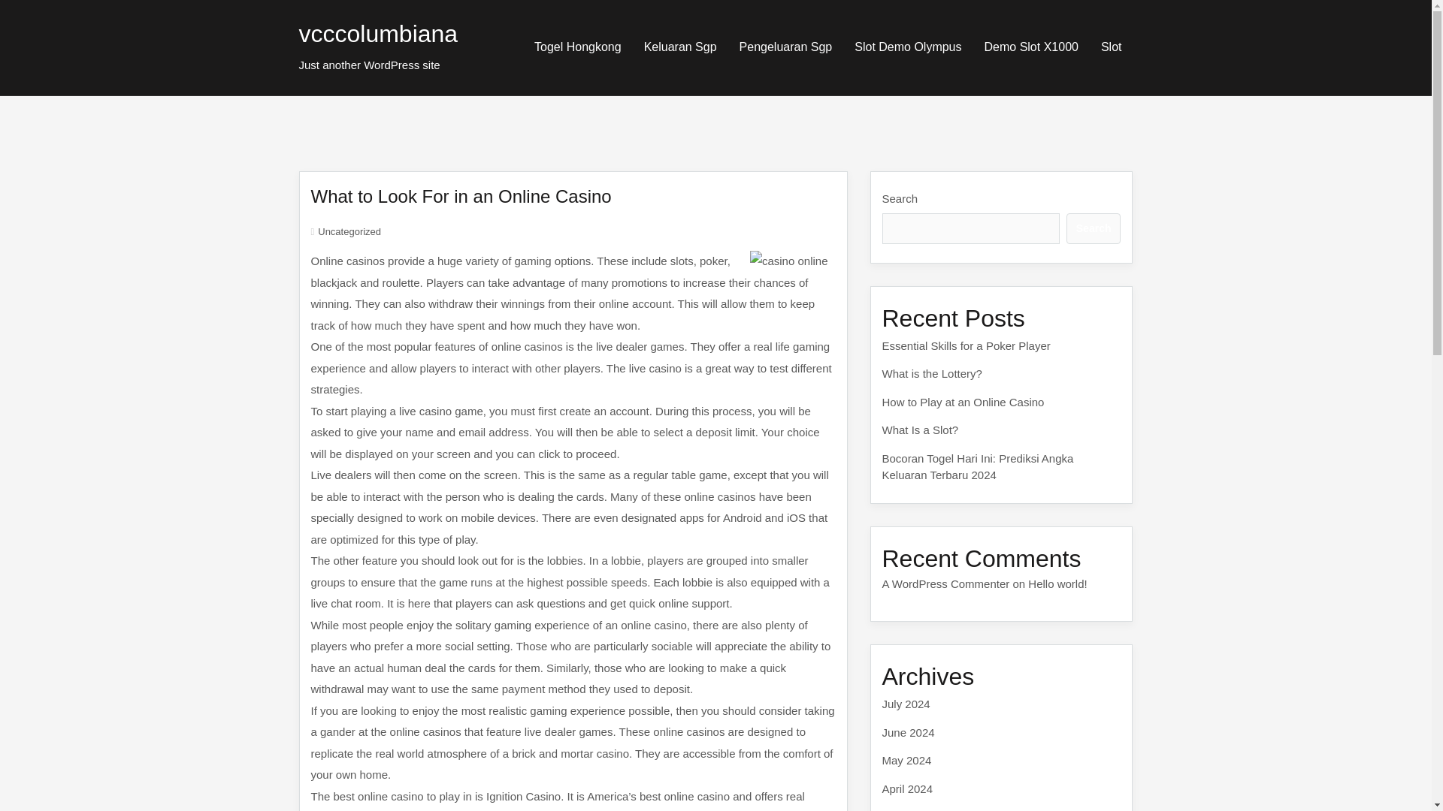 This screenshot has height=811, width=1443. I want to click on Essential Skills for a Poker Player, so click(966, 345).